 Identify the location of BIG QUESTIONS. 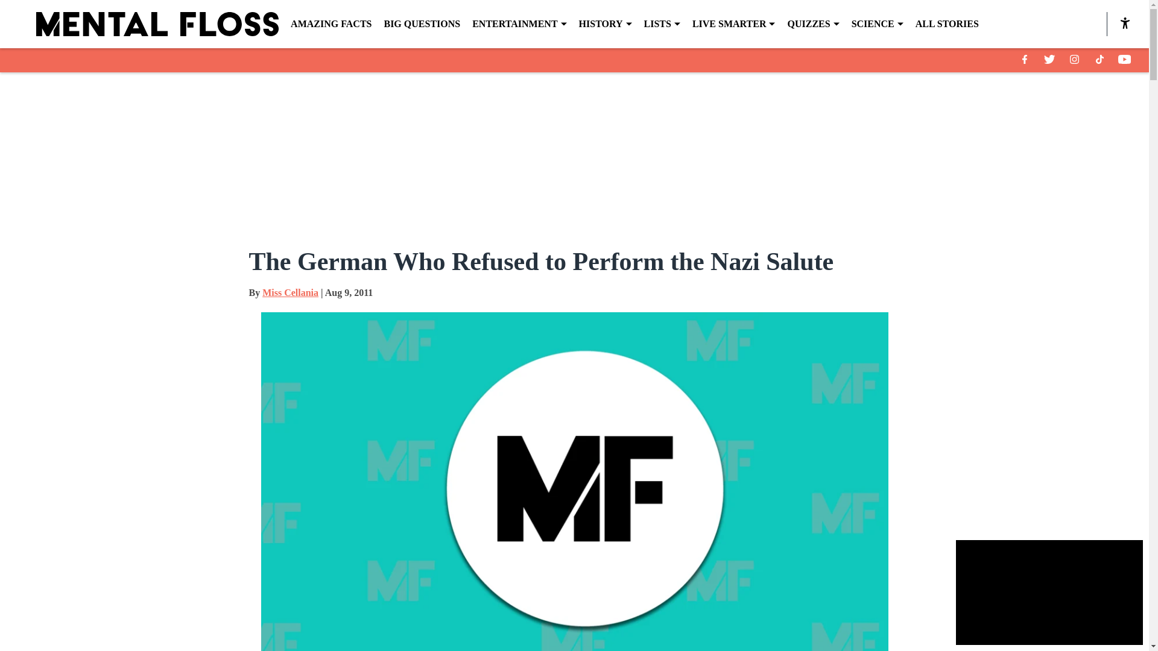
(421, 24).